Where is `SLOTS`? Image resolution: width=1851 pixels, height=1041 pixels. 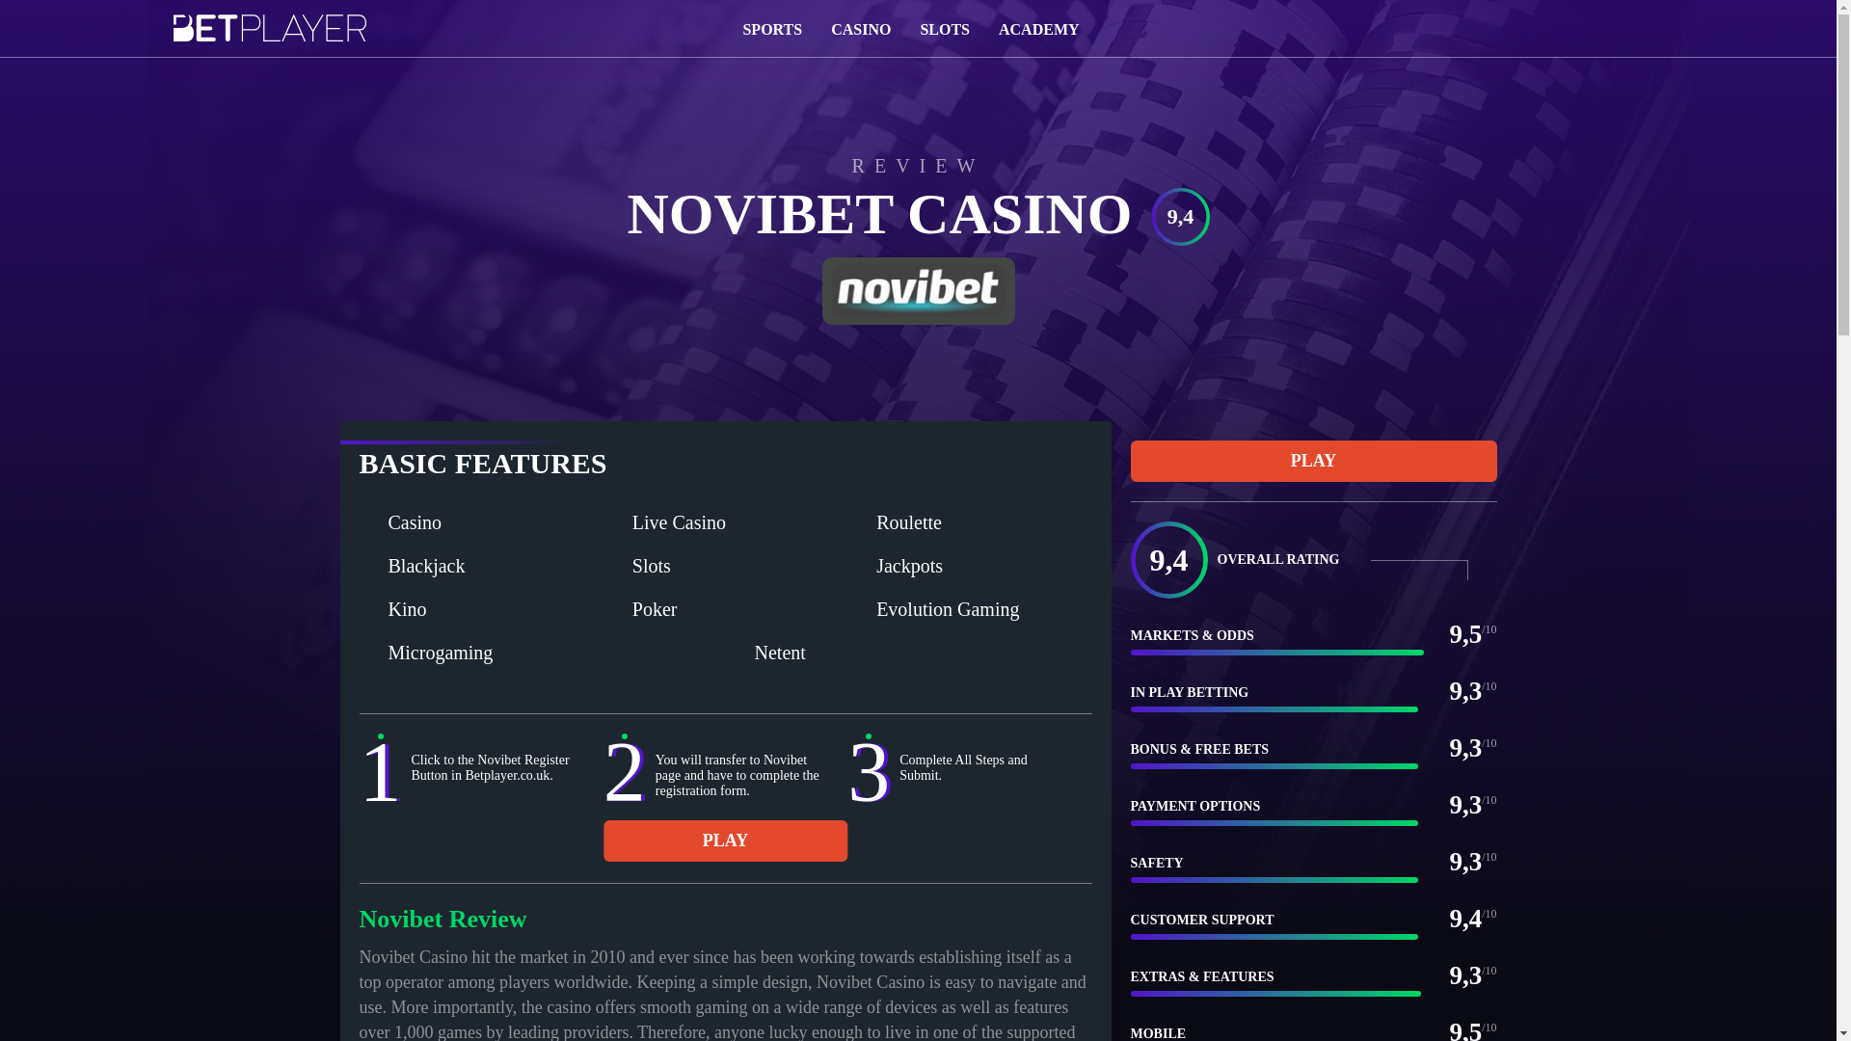 SLOTS is located at coordinates (945, 27).